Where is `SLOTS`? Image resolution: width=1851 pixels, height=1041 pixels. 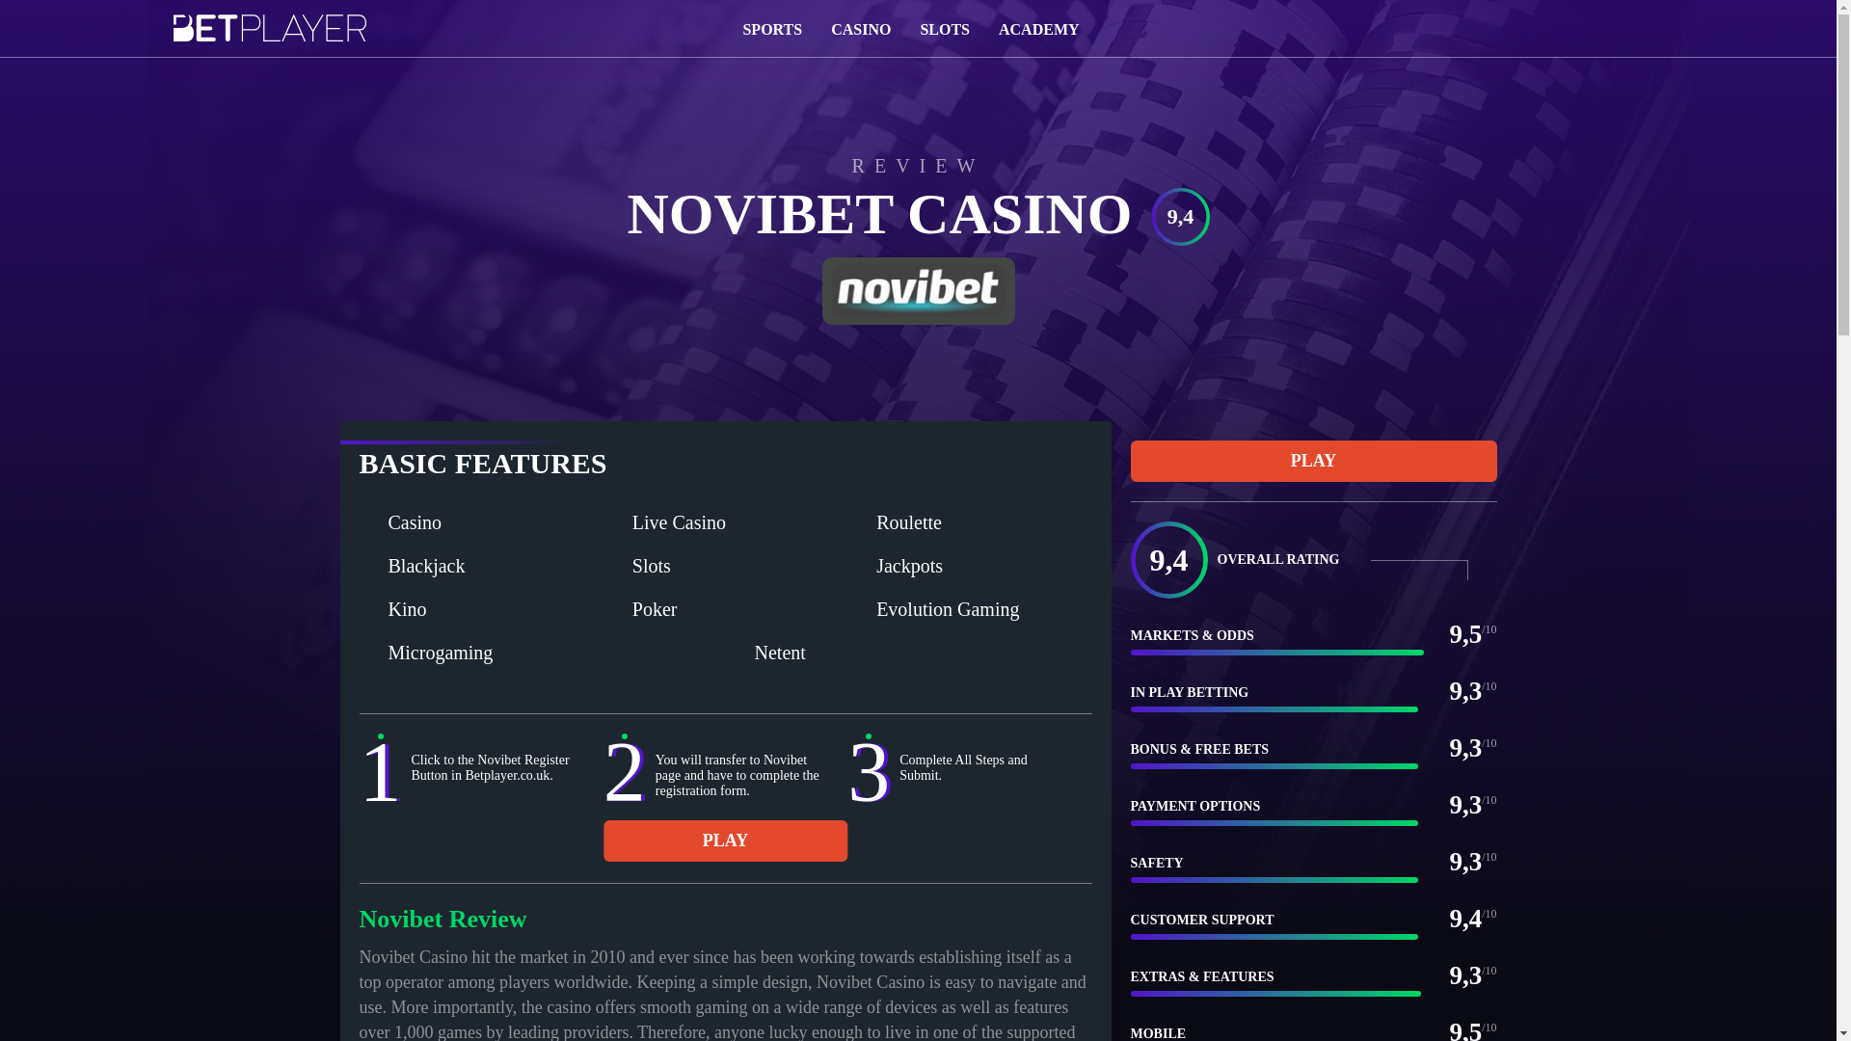 SLOTS is located at coordinates (945, 27).